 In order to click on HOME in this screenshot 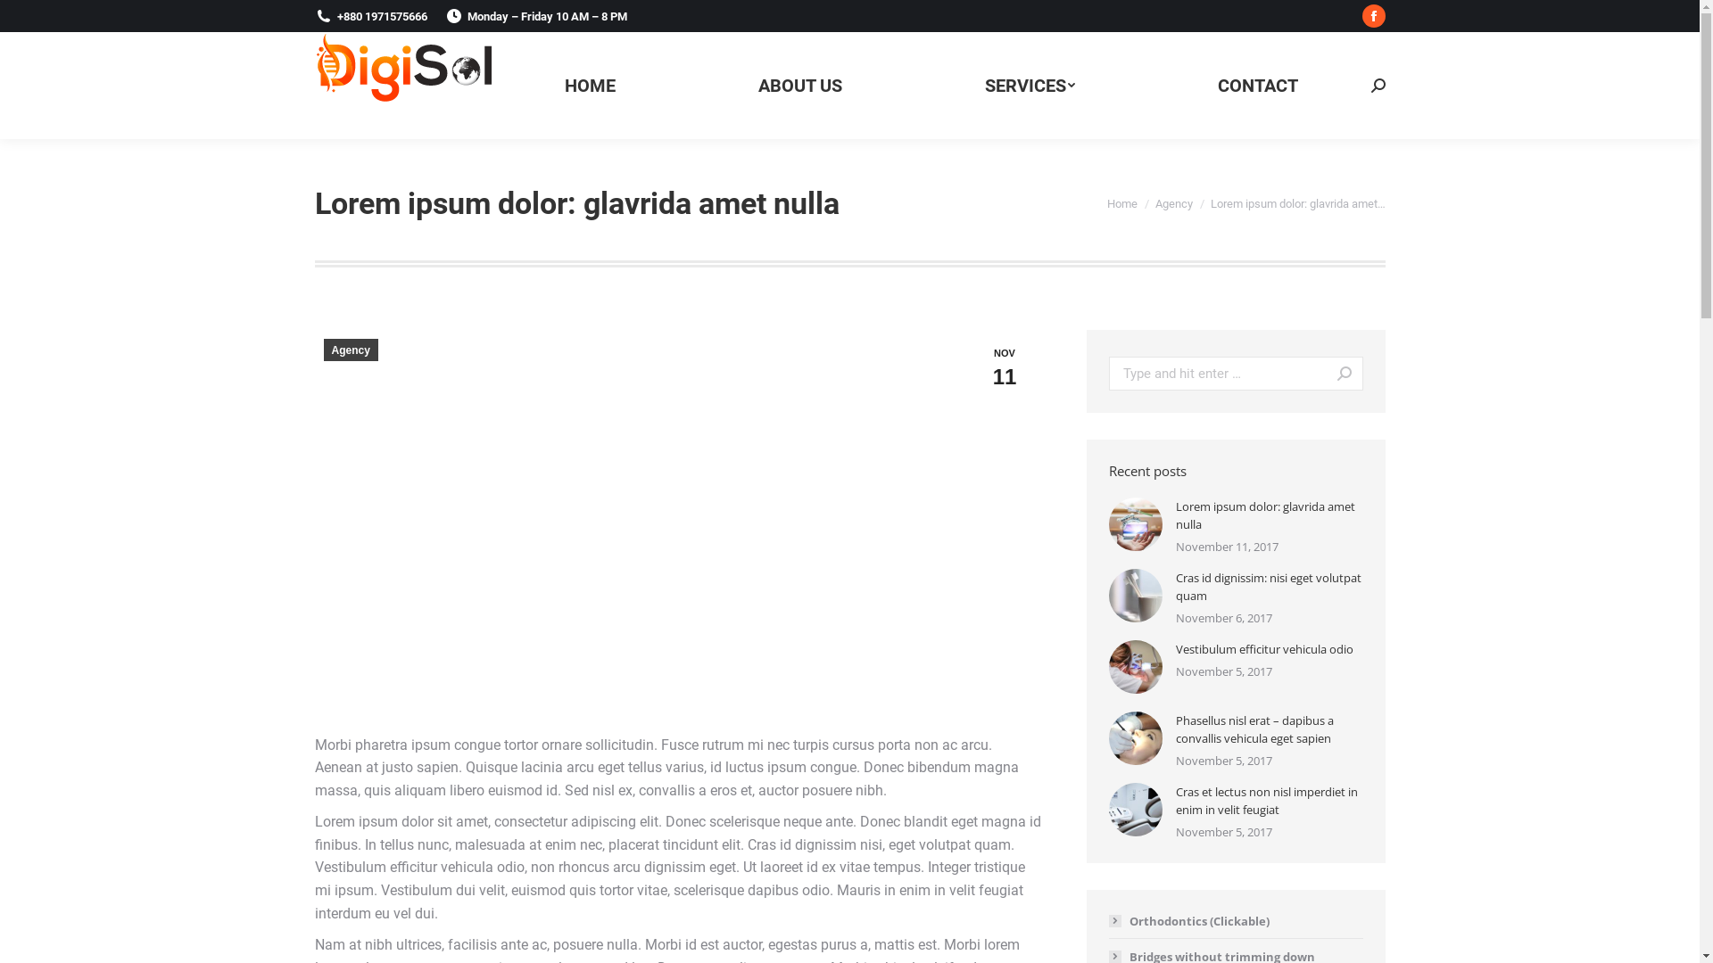, I will do `click(589, 86)`.